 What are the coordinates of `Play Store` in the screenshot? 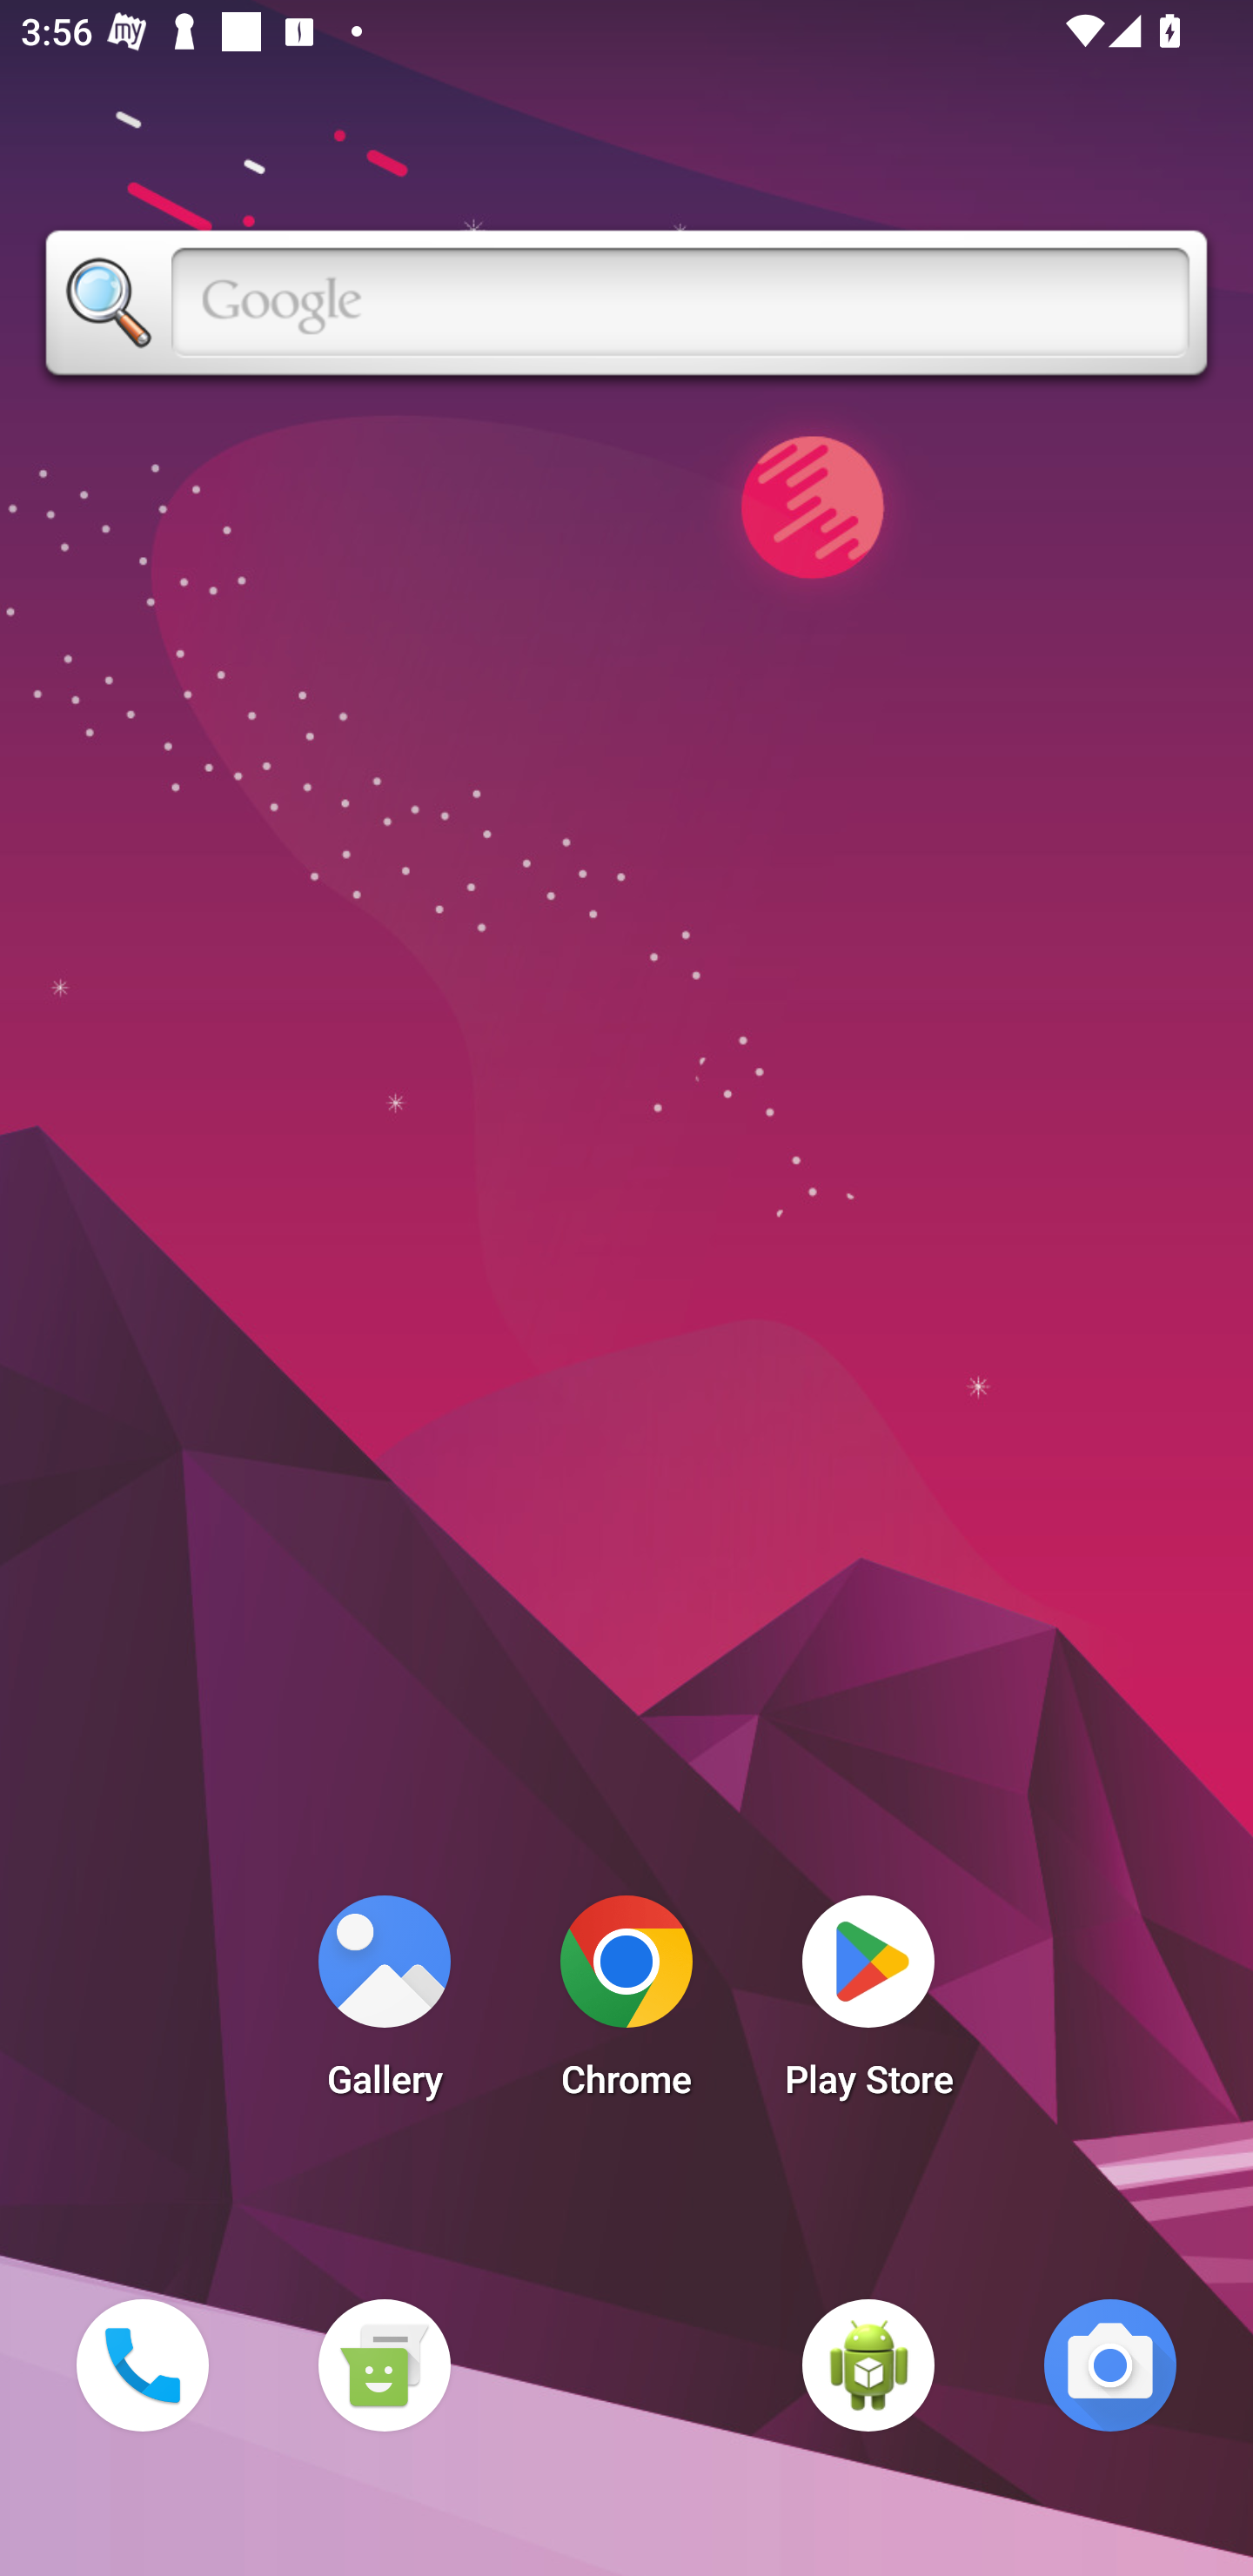 It's located at (868, 2005).